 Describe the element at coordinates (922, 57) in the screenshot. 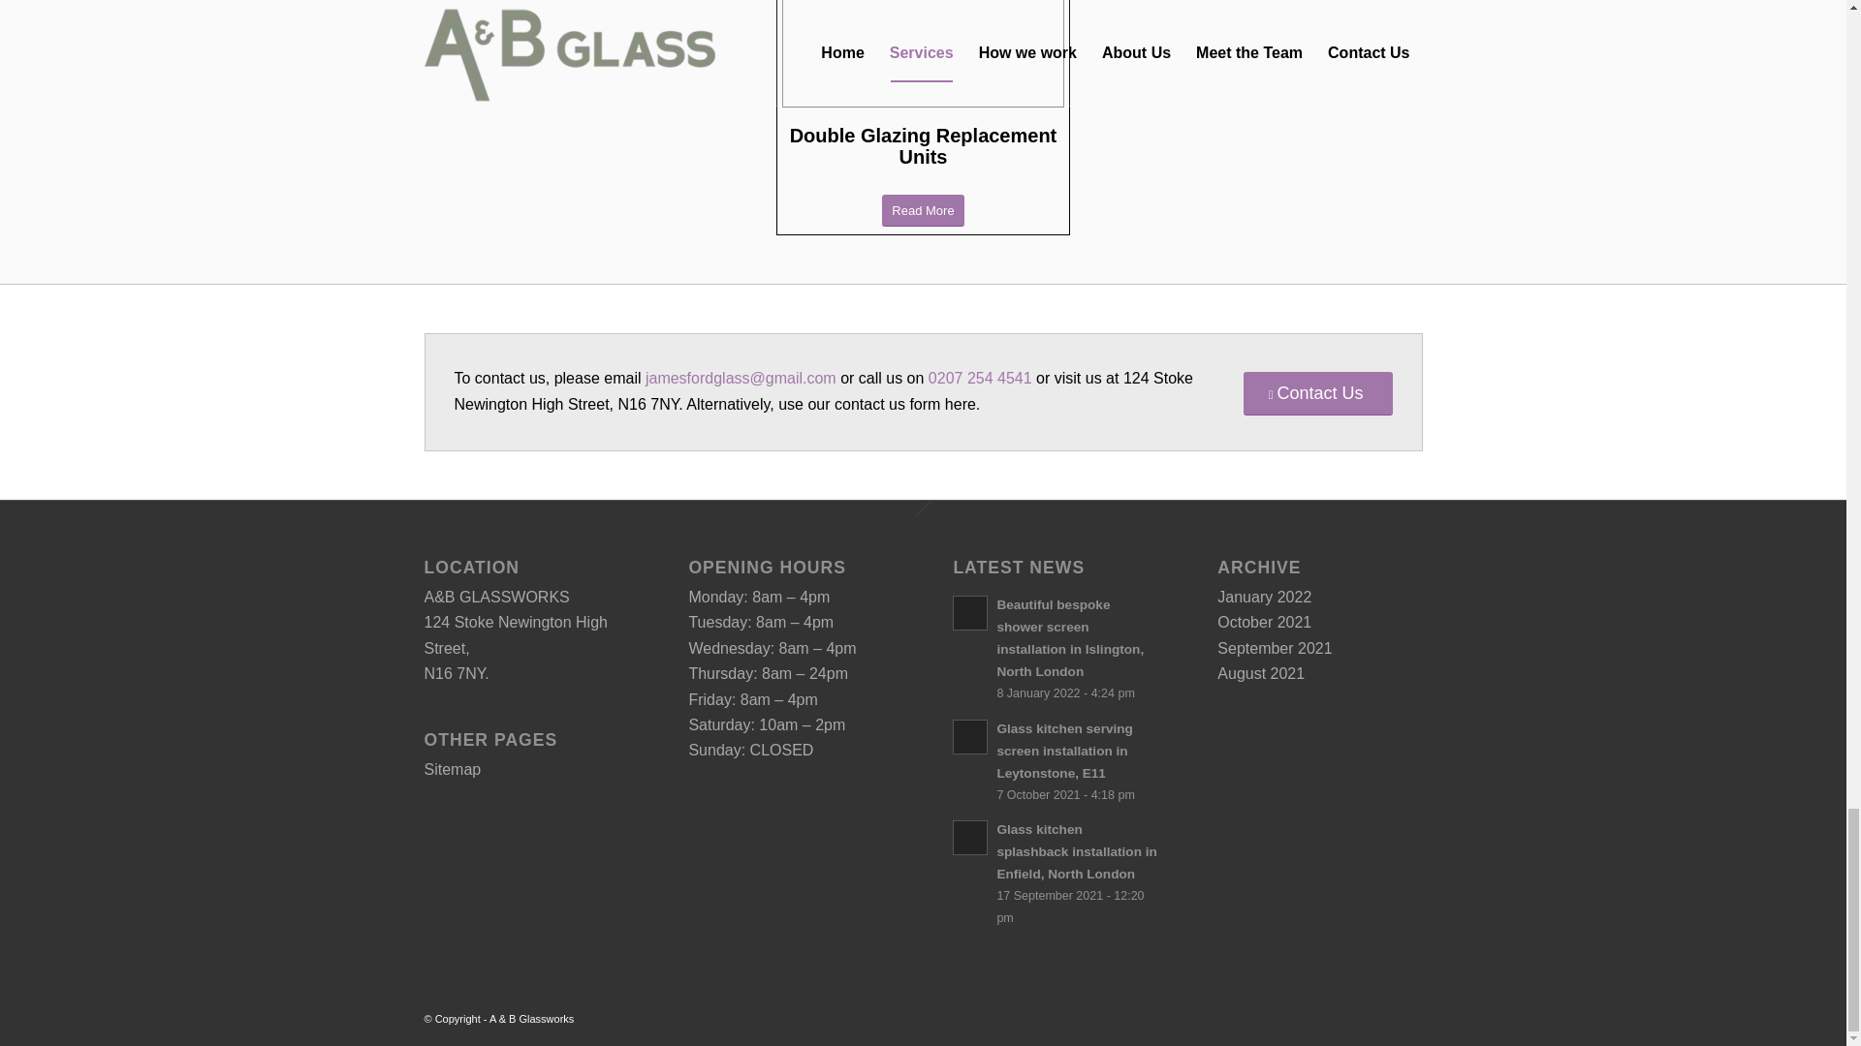

I see `Double glazed replacement` at that location.